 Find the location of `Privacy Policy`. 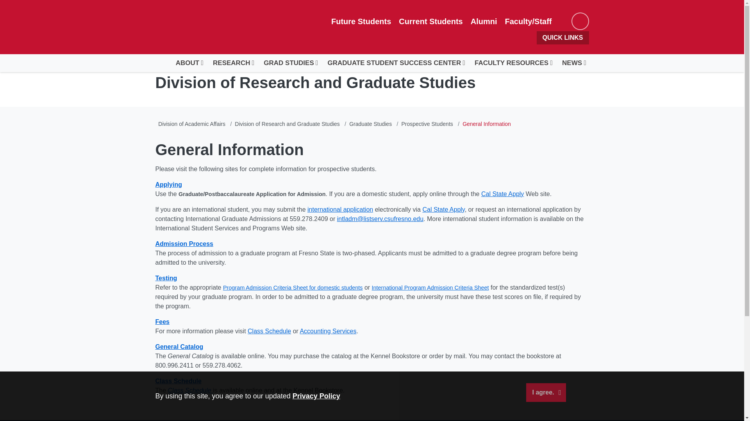

Privacy Policy is located at coordinates (316, 396).